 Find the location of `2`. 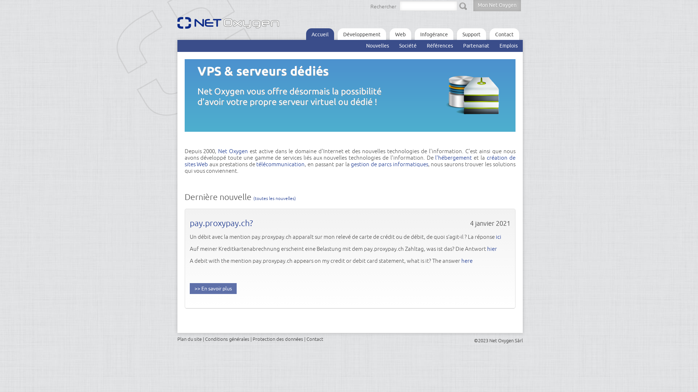

2 is located at coordinates (192, 137).